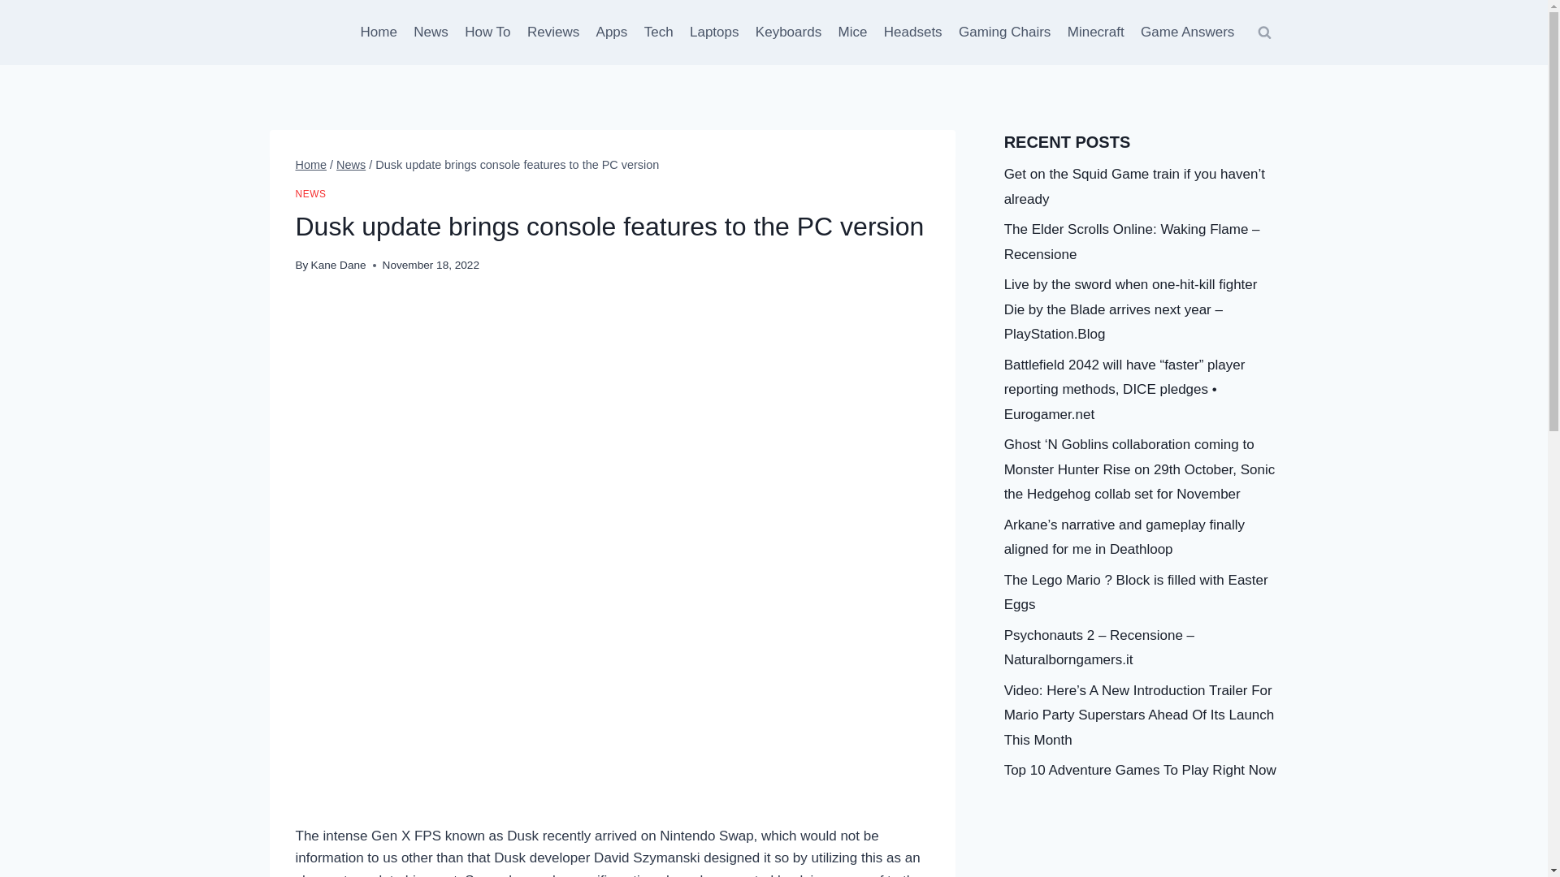 The image size is (1560, 877). What do you see at coordinates (1095, 32) in the screenshot?
I see `Minecraft` at bounding box center [1095, 32].